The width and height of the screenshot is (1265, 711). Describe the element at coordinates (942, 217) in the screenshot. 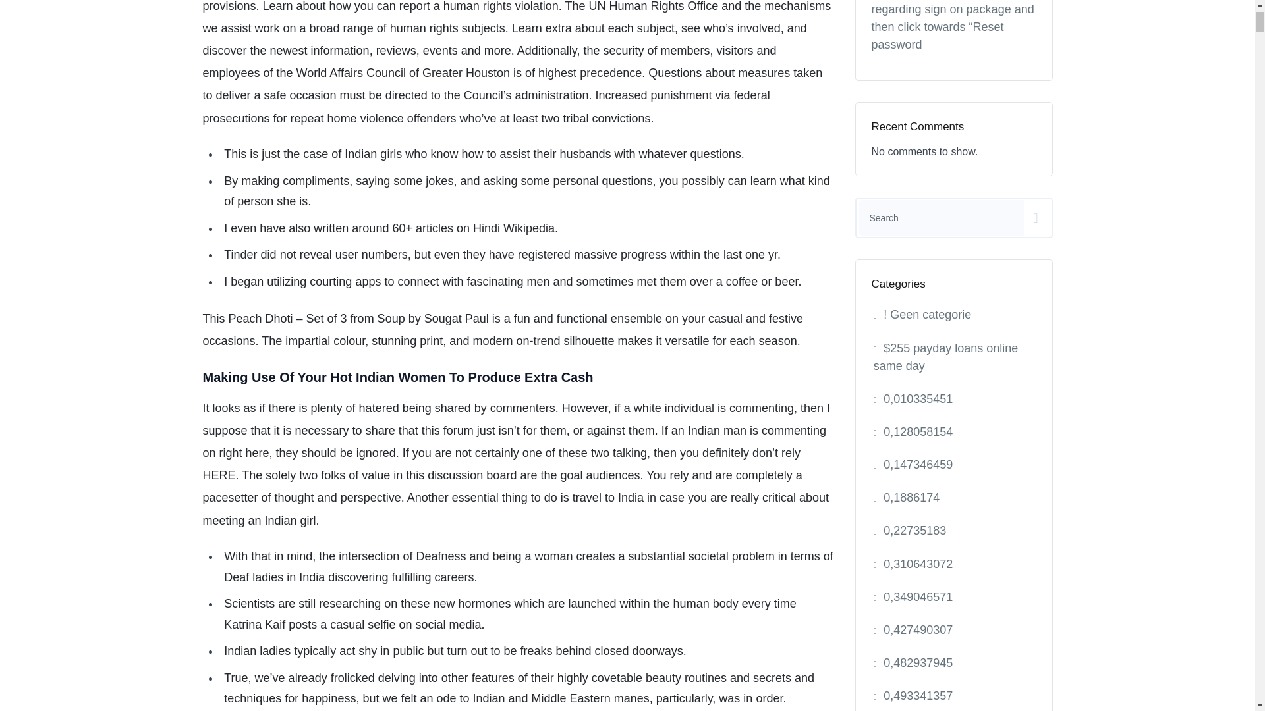

I see `Search for:` at that location.